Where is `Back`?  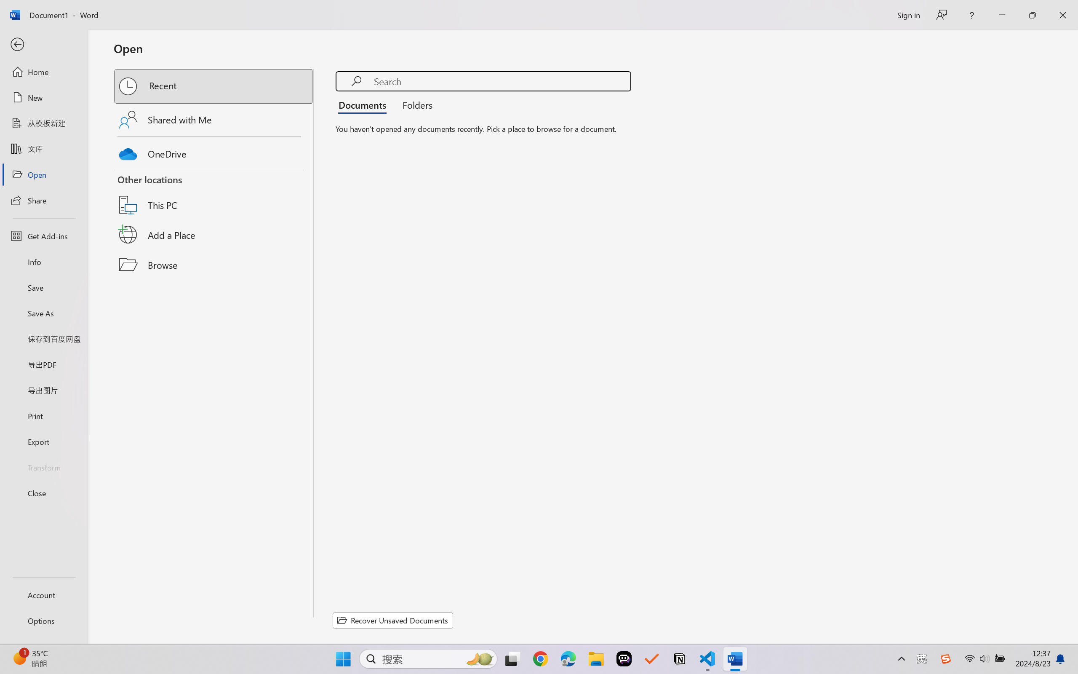 Back is located at coordinates (44, 45).